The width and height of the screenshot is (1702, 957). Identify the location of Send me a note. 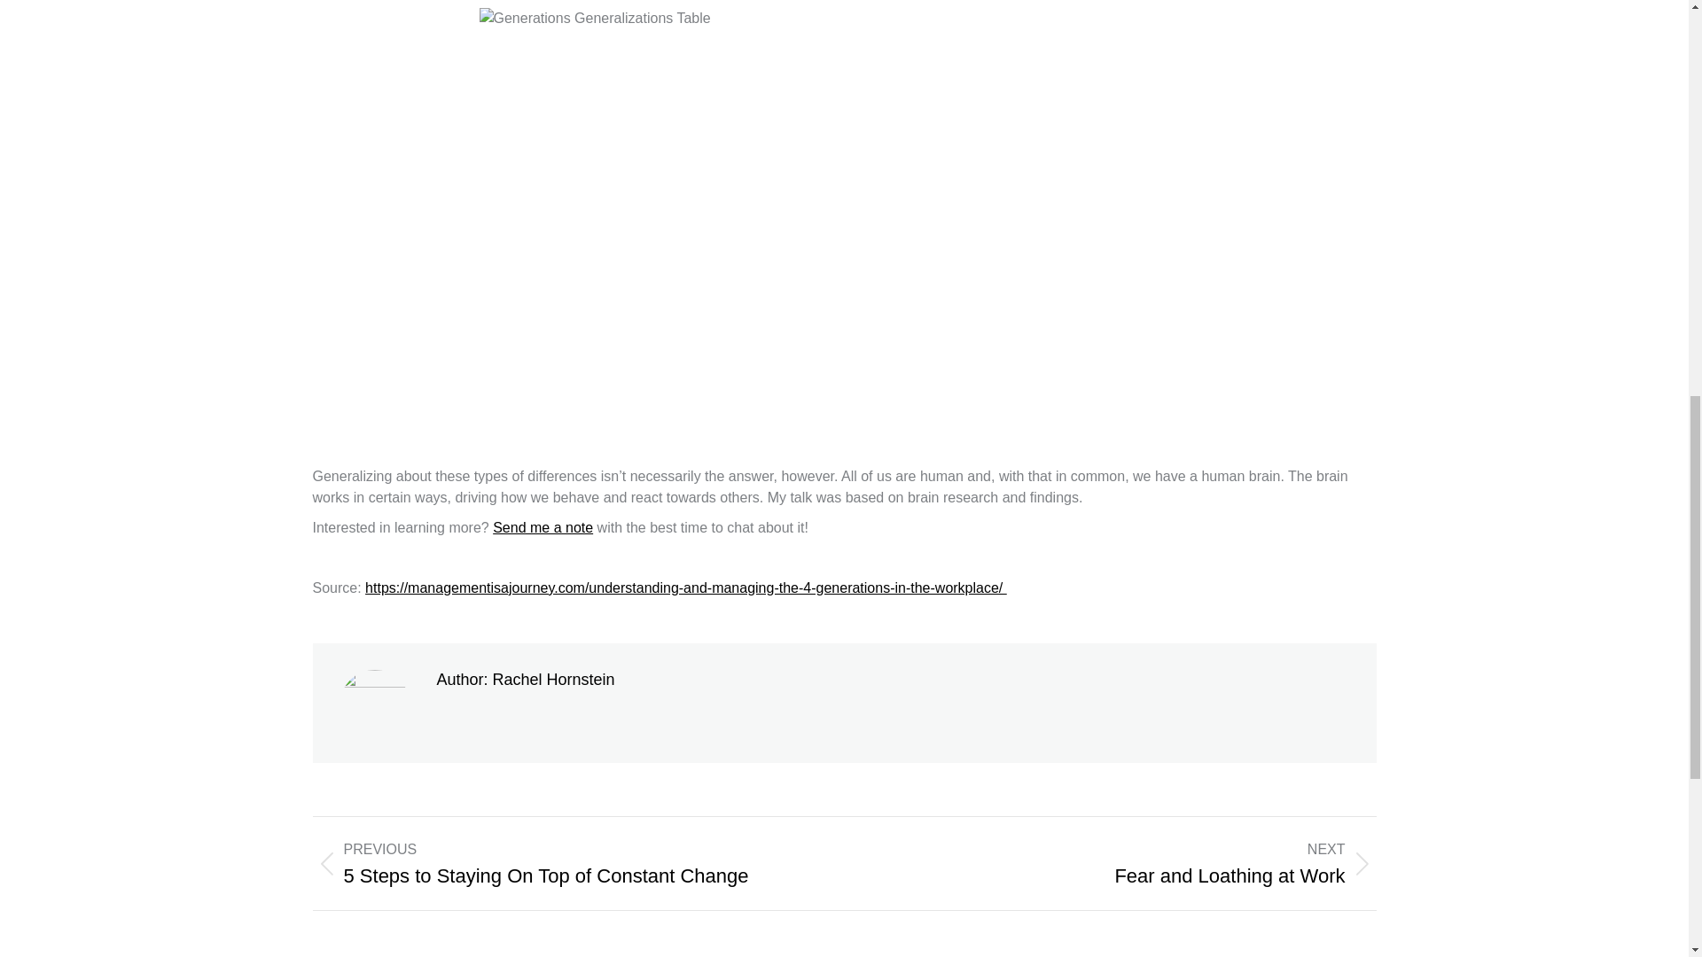
(1122, 863).